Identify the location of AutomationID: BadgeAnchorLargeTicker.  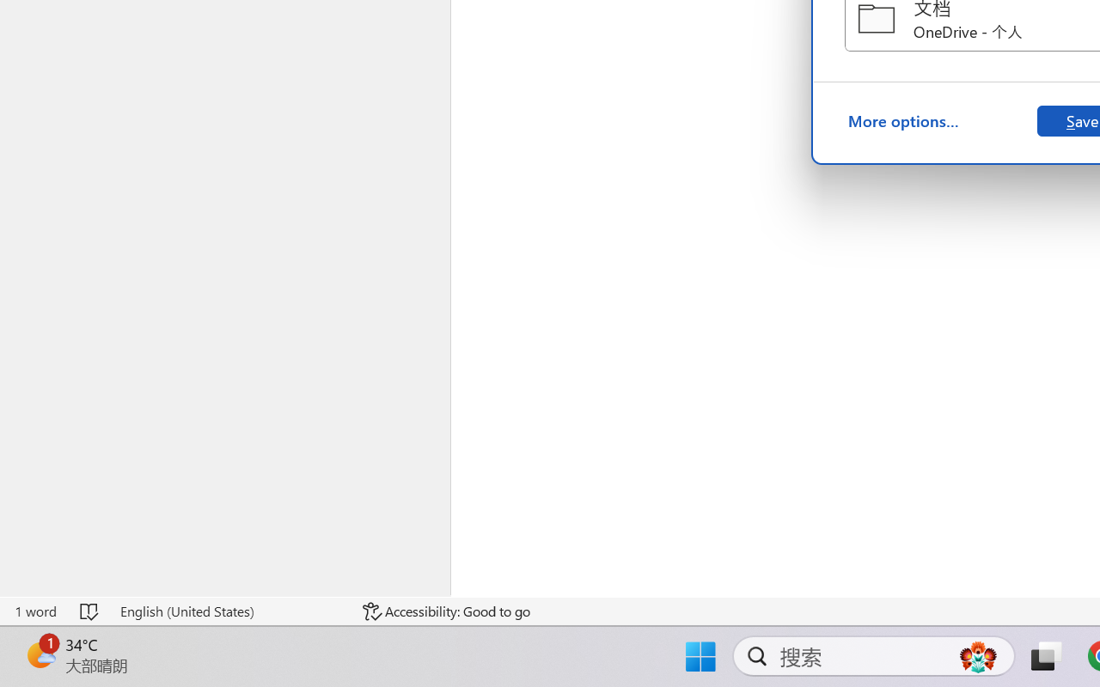
(40, 654).